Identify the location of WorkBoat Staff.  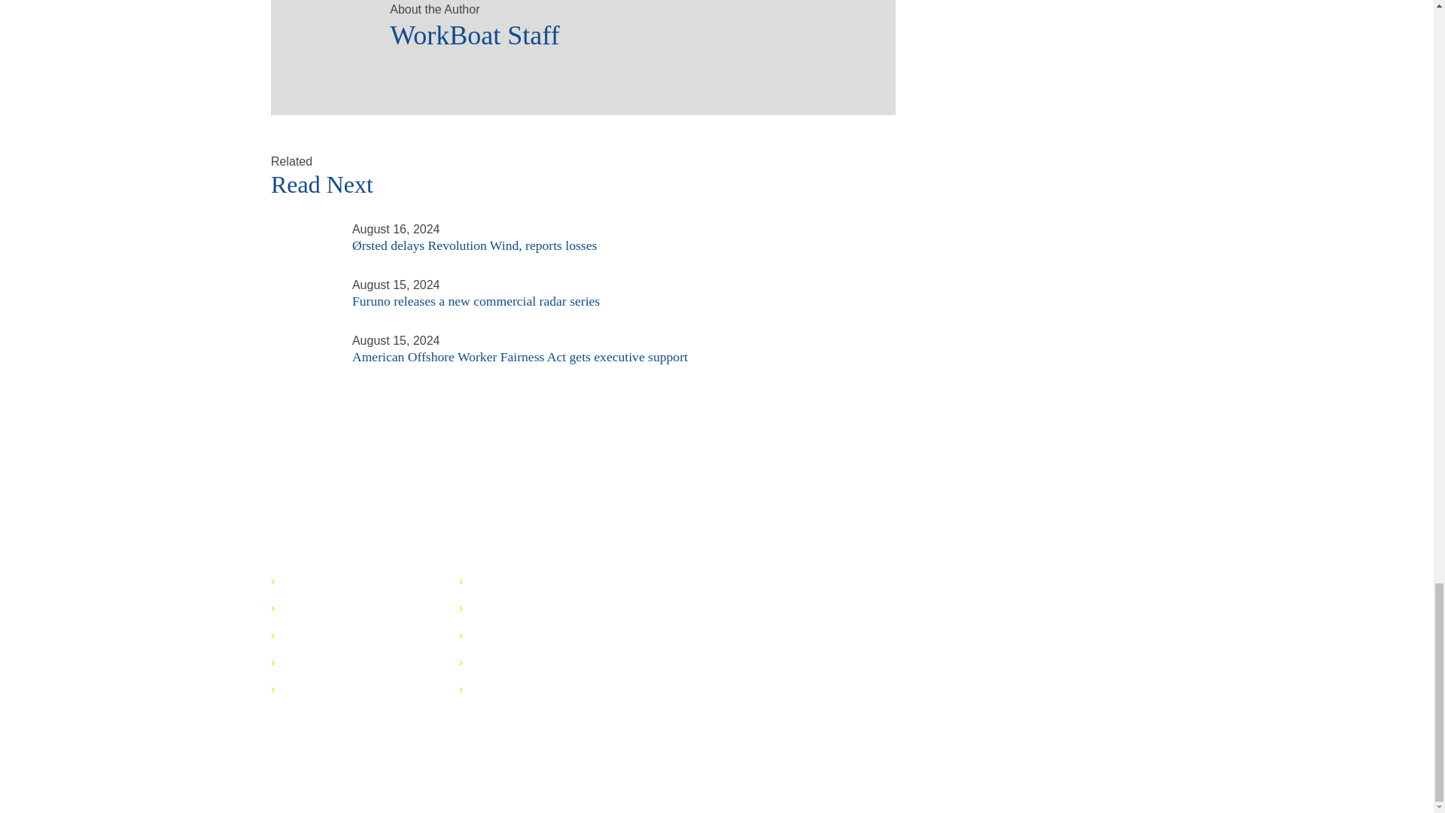
(627, 30).